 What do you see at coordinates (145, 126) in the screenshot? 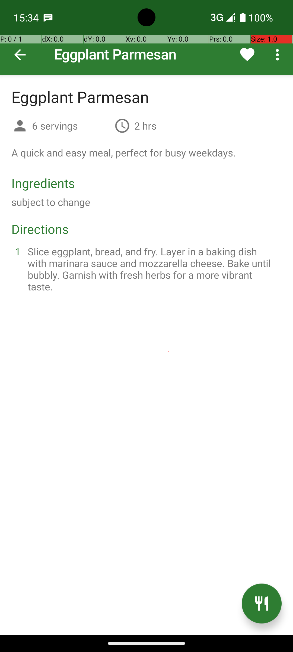
I see `2 hrs` at bounding box center [145, 126].